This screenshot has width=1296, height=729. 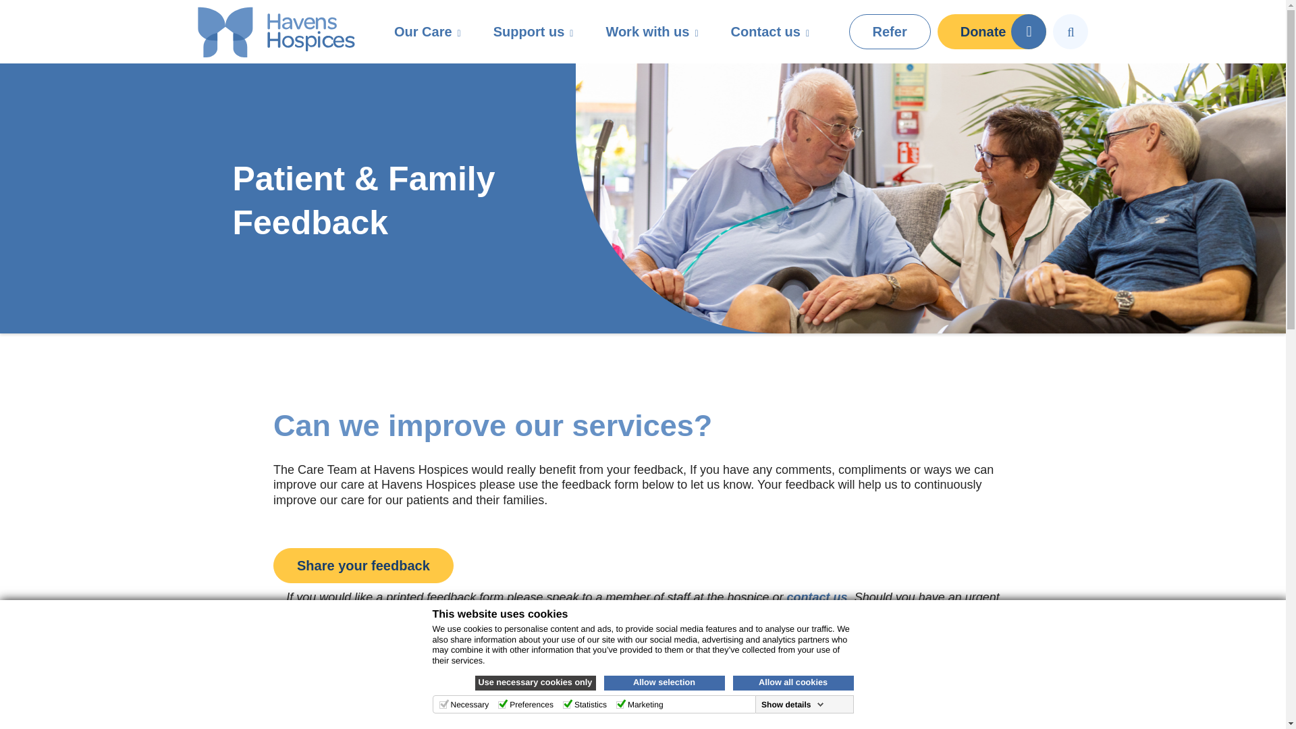 I want to click on Show details, so click(x=792, y=704).